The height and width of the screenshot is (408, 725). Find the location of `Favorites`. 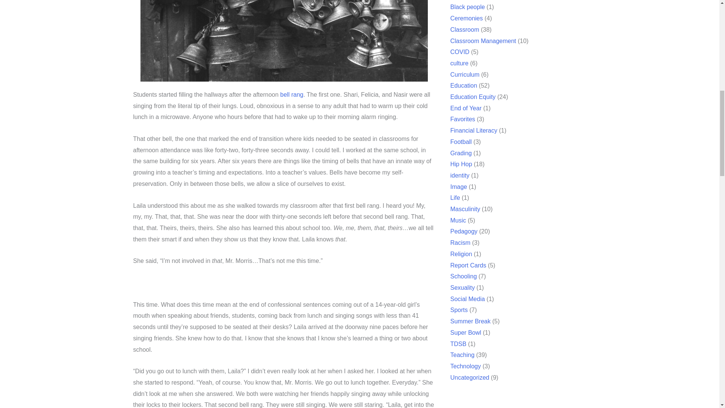

Favorites is located at coordinates (462, 119).